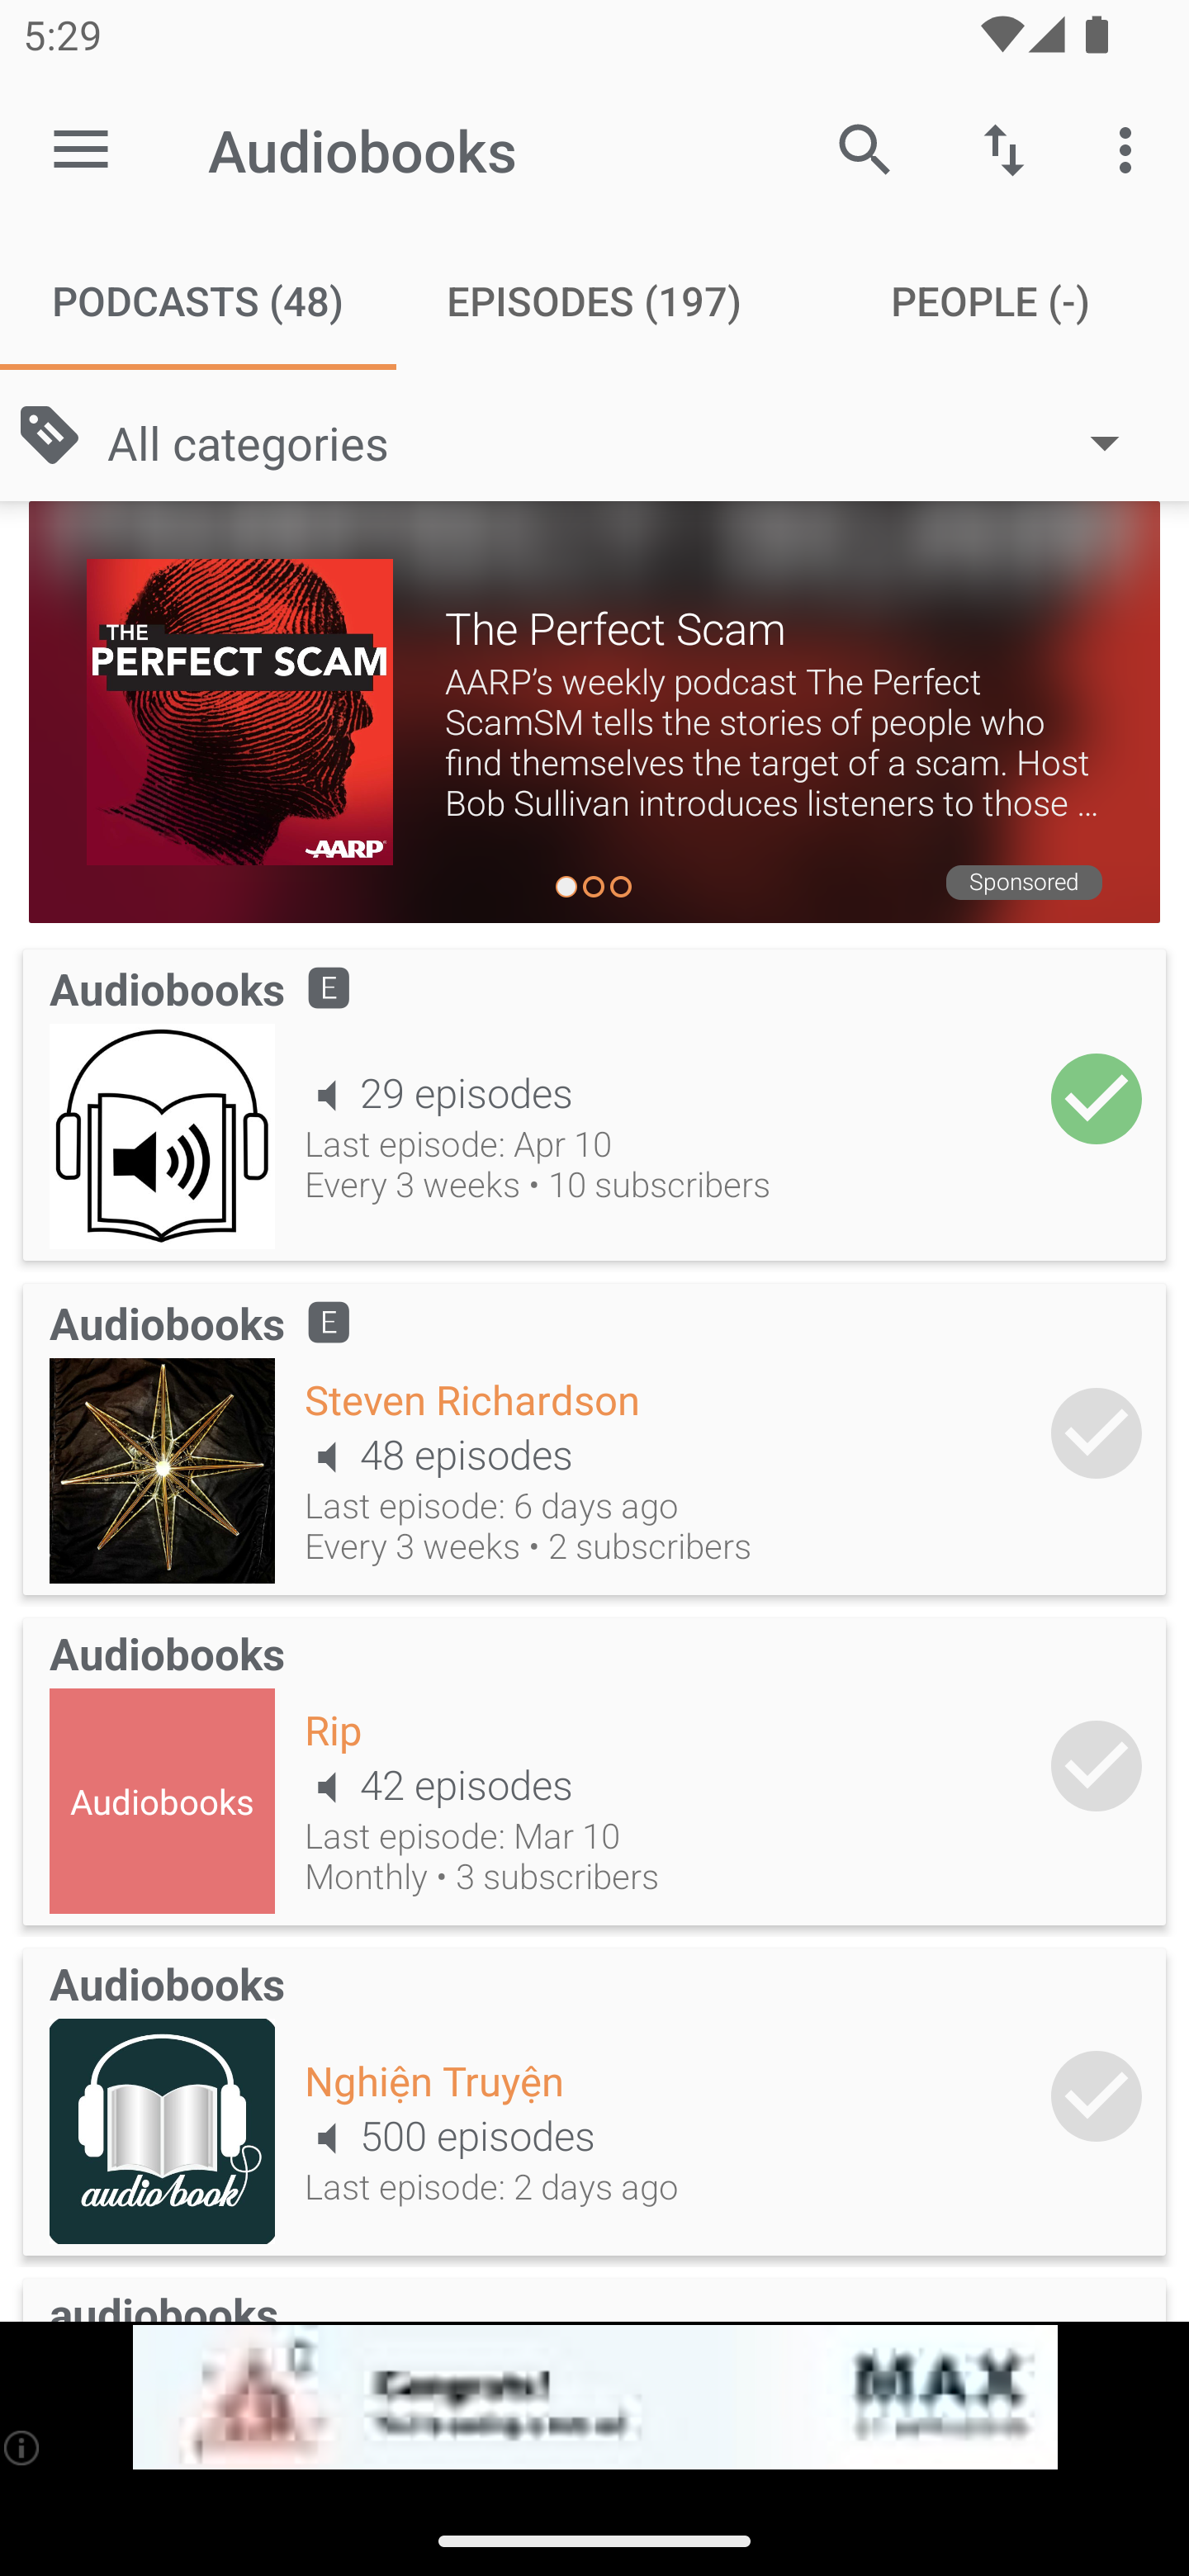  What do you see at coordinates (1131, 149) in the screenshot?
I see `More options` at bounding box center [1131, 149].